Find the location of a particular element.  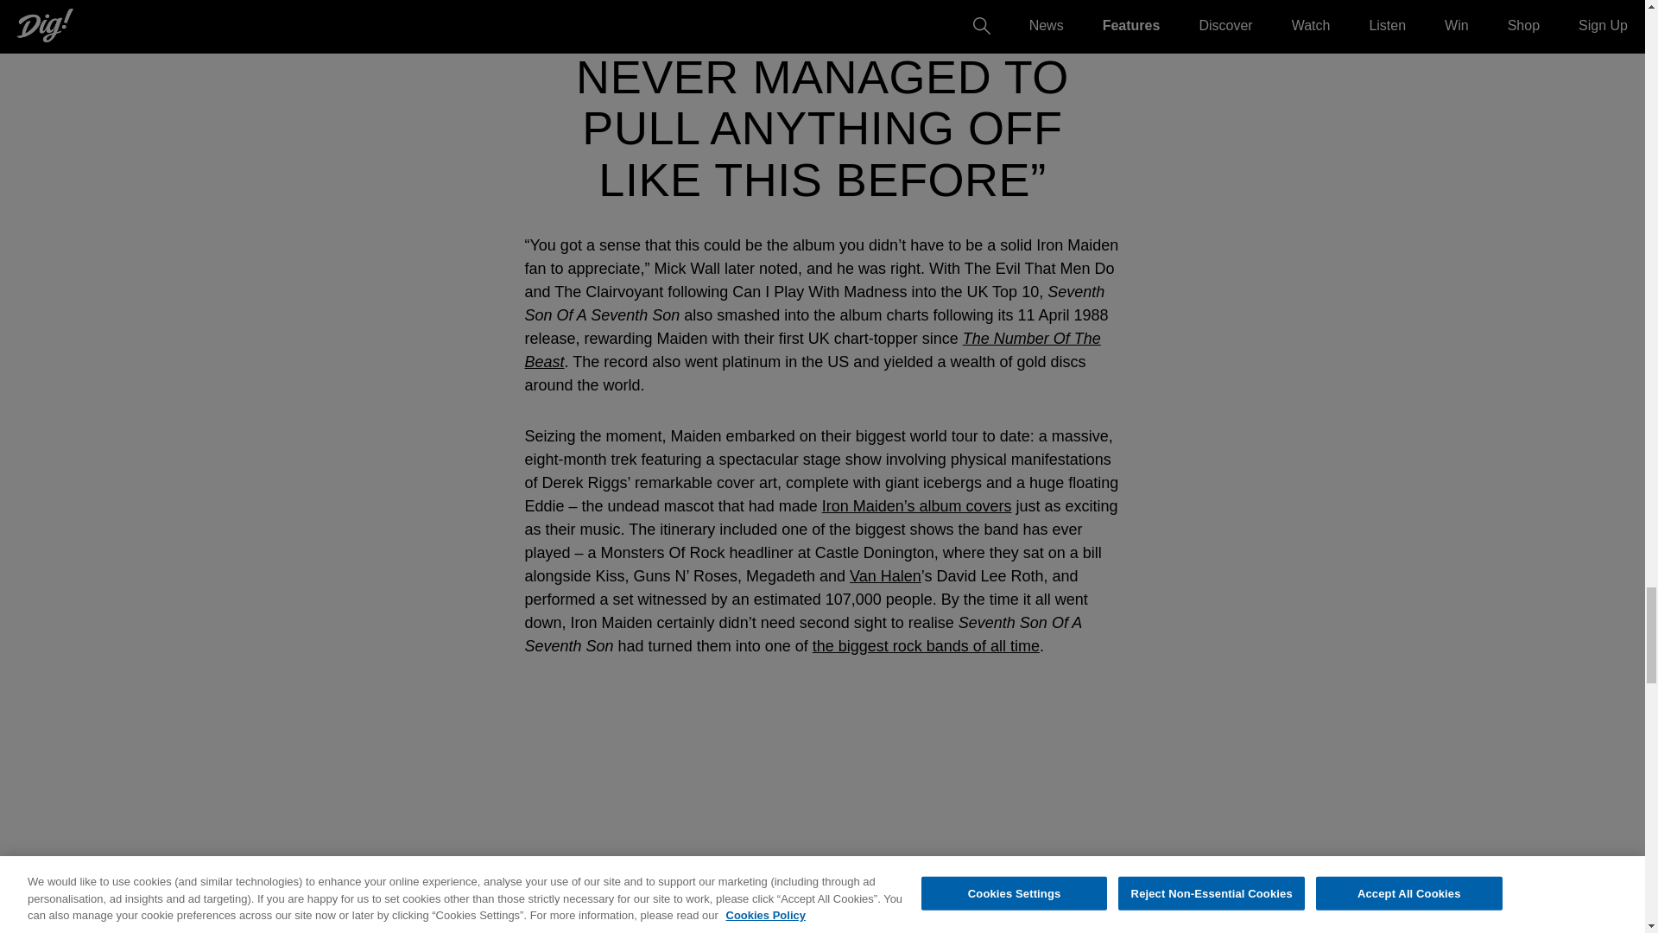

Van Halen is located at coordinates (885, 575).